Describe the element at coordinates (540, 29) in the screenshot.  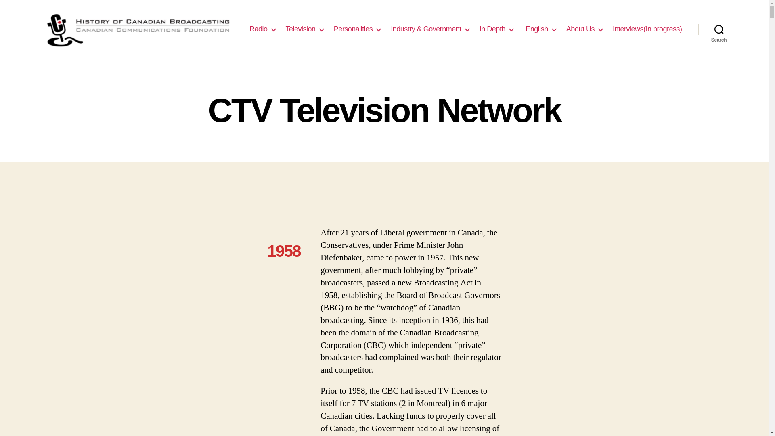
I see `English` at that location.